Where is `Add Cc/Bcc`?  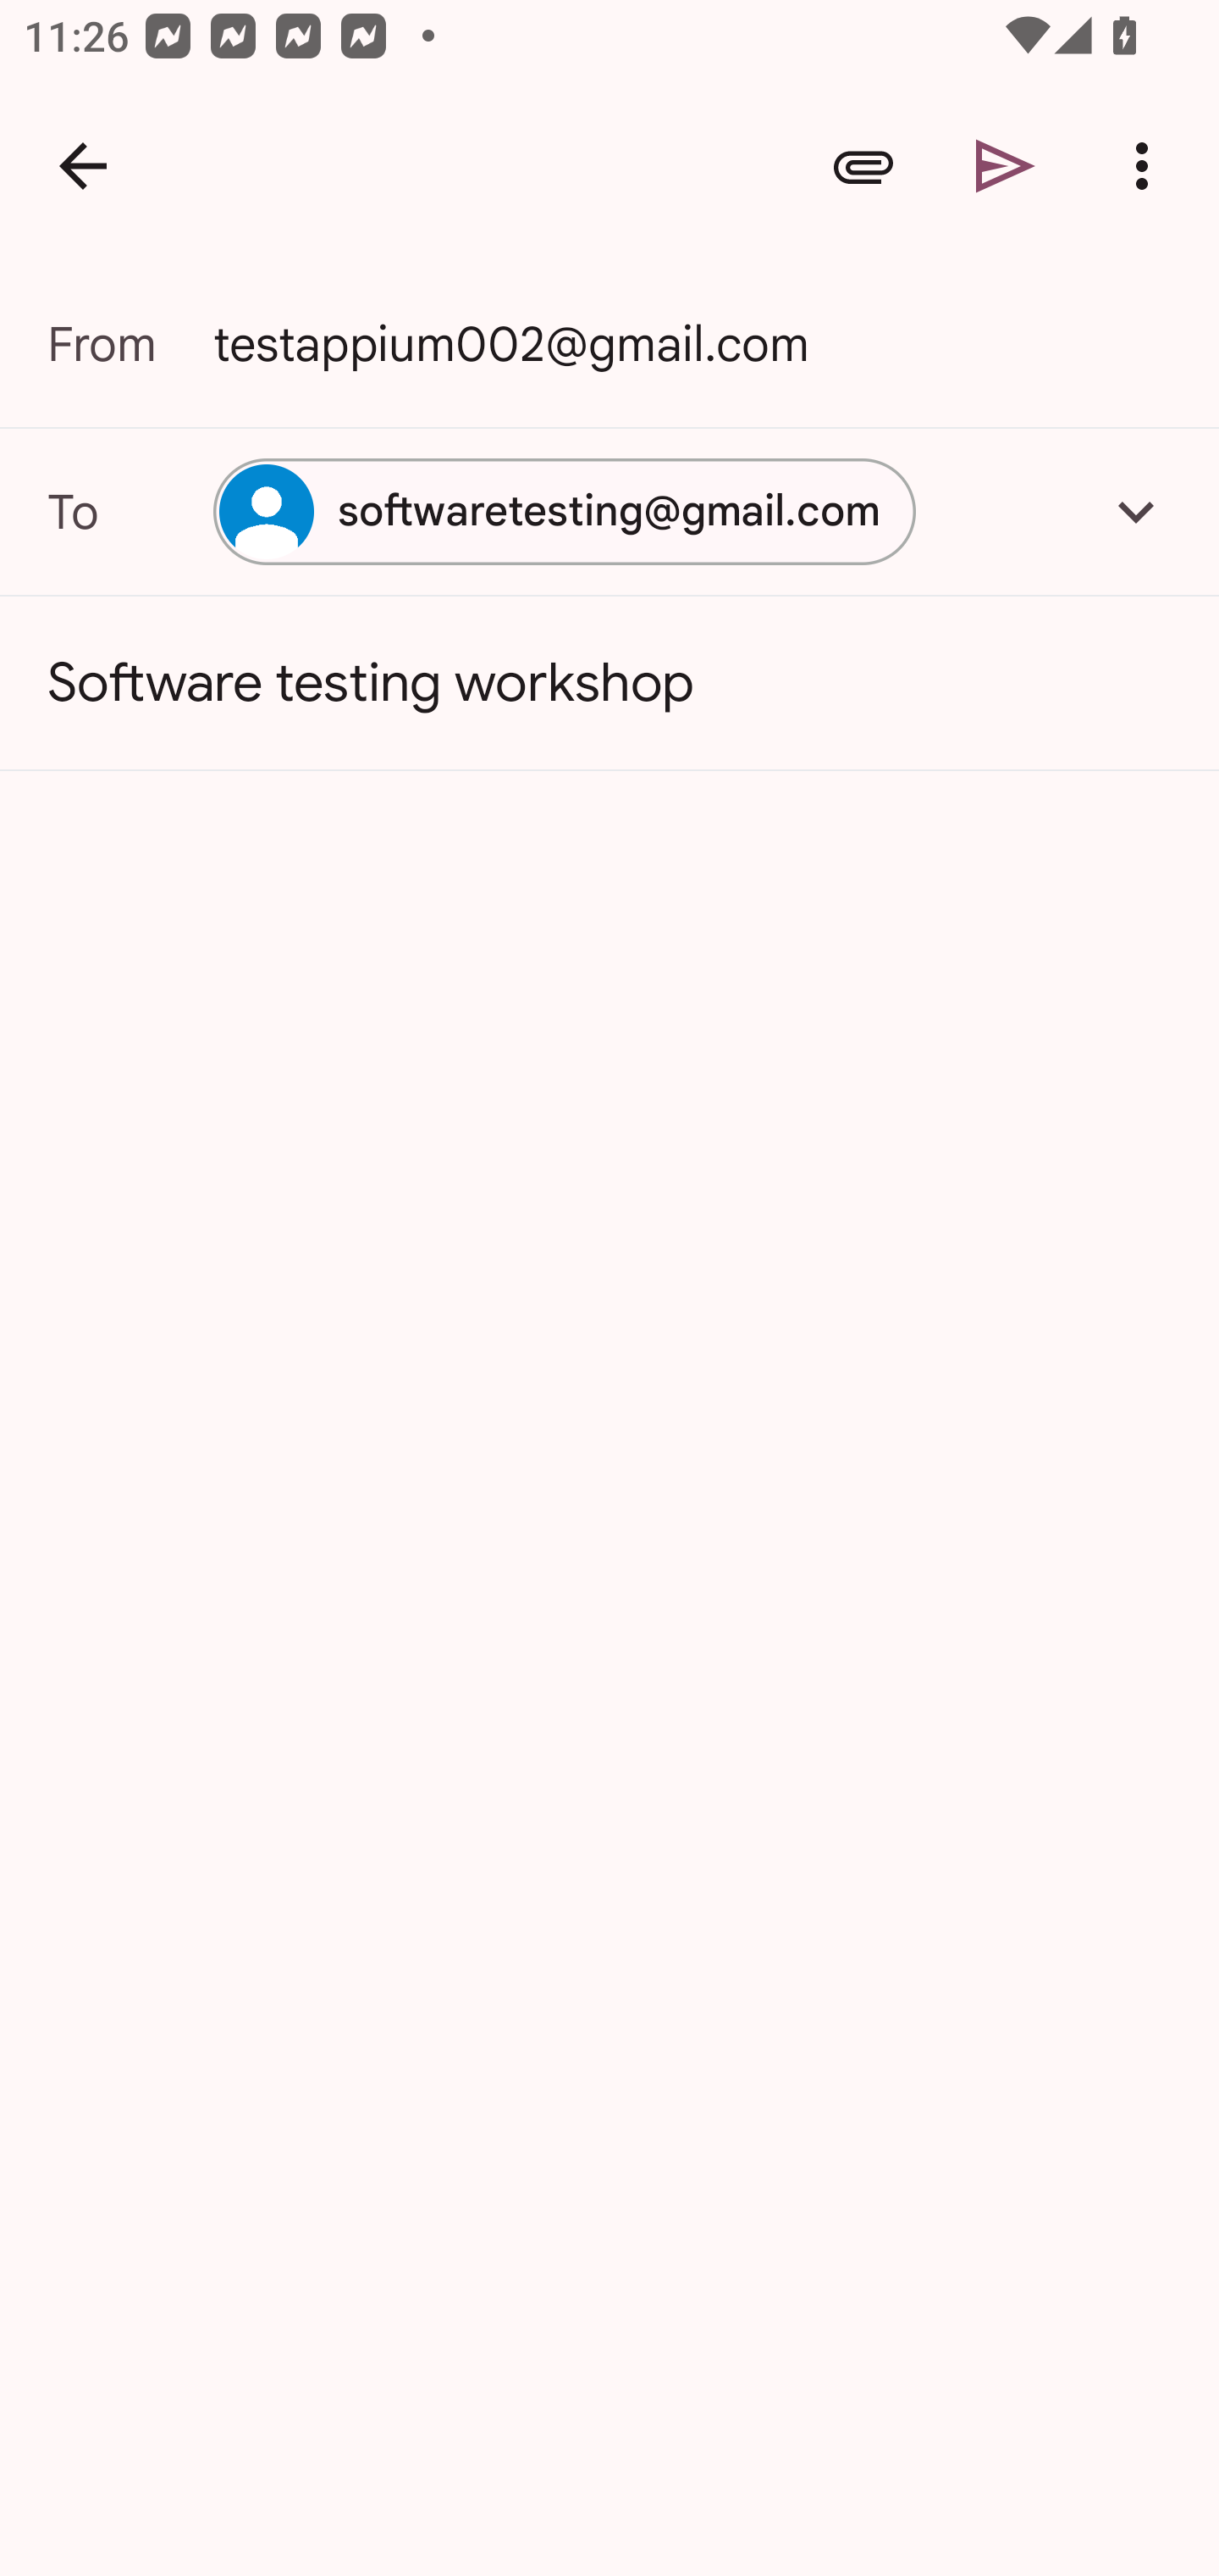 Add Cc/Bcc is located at coordinates (1136, 511).